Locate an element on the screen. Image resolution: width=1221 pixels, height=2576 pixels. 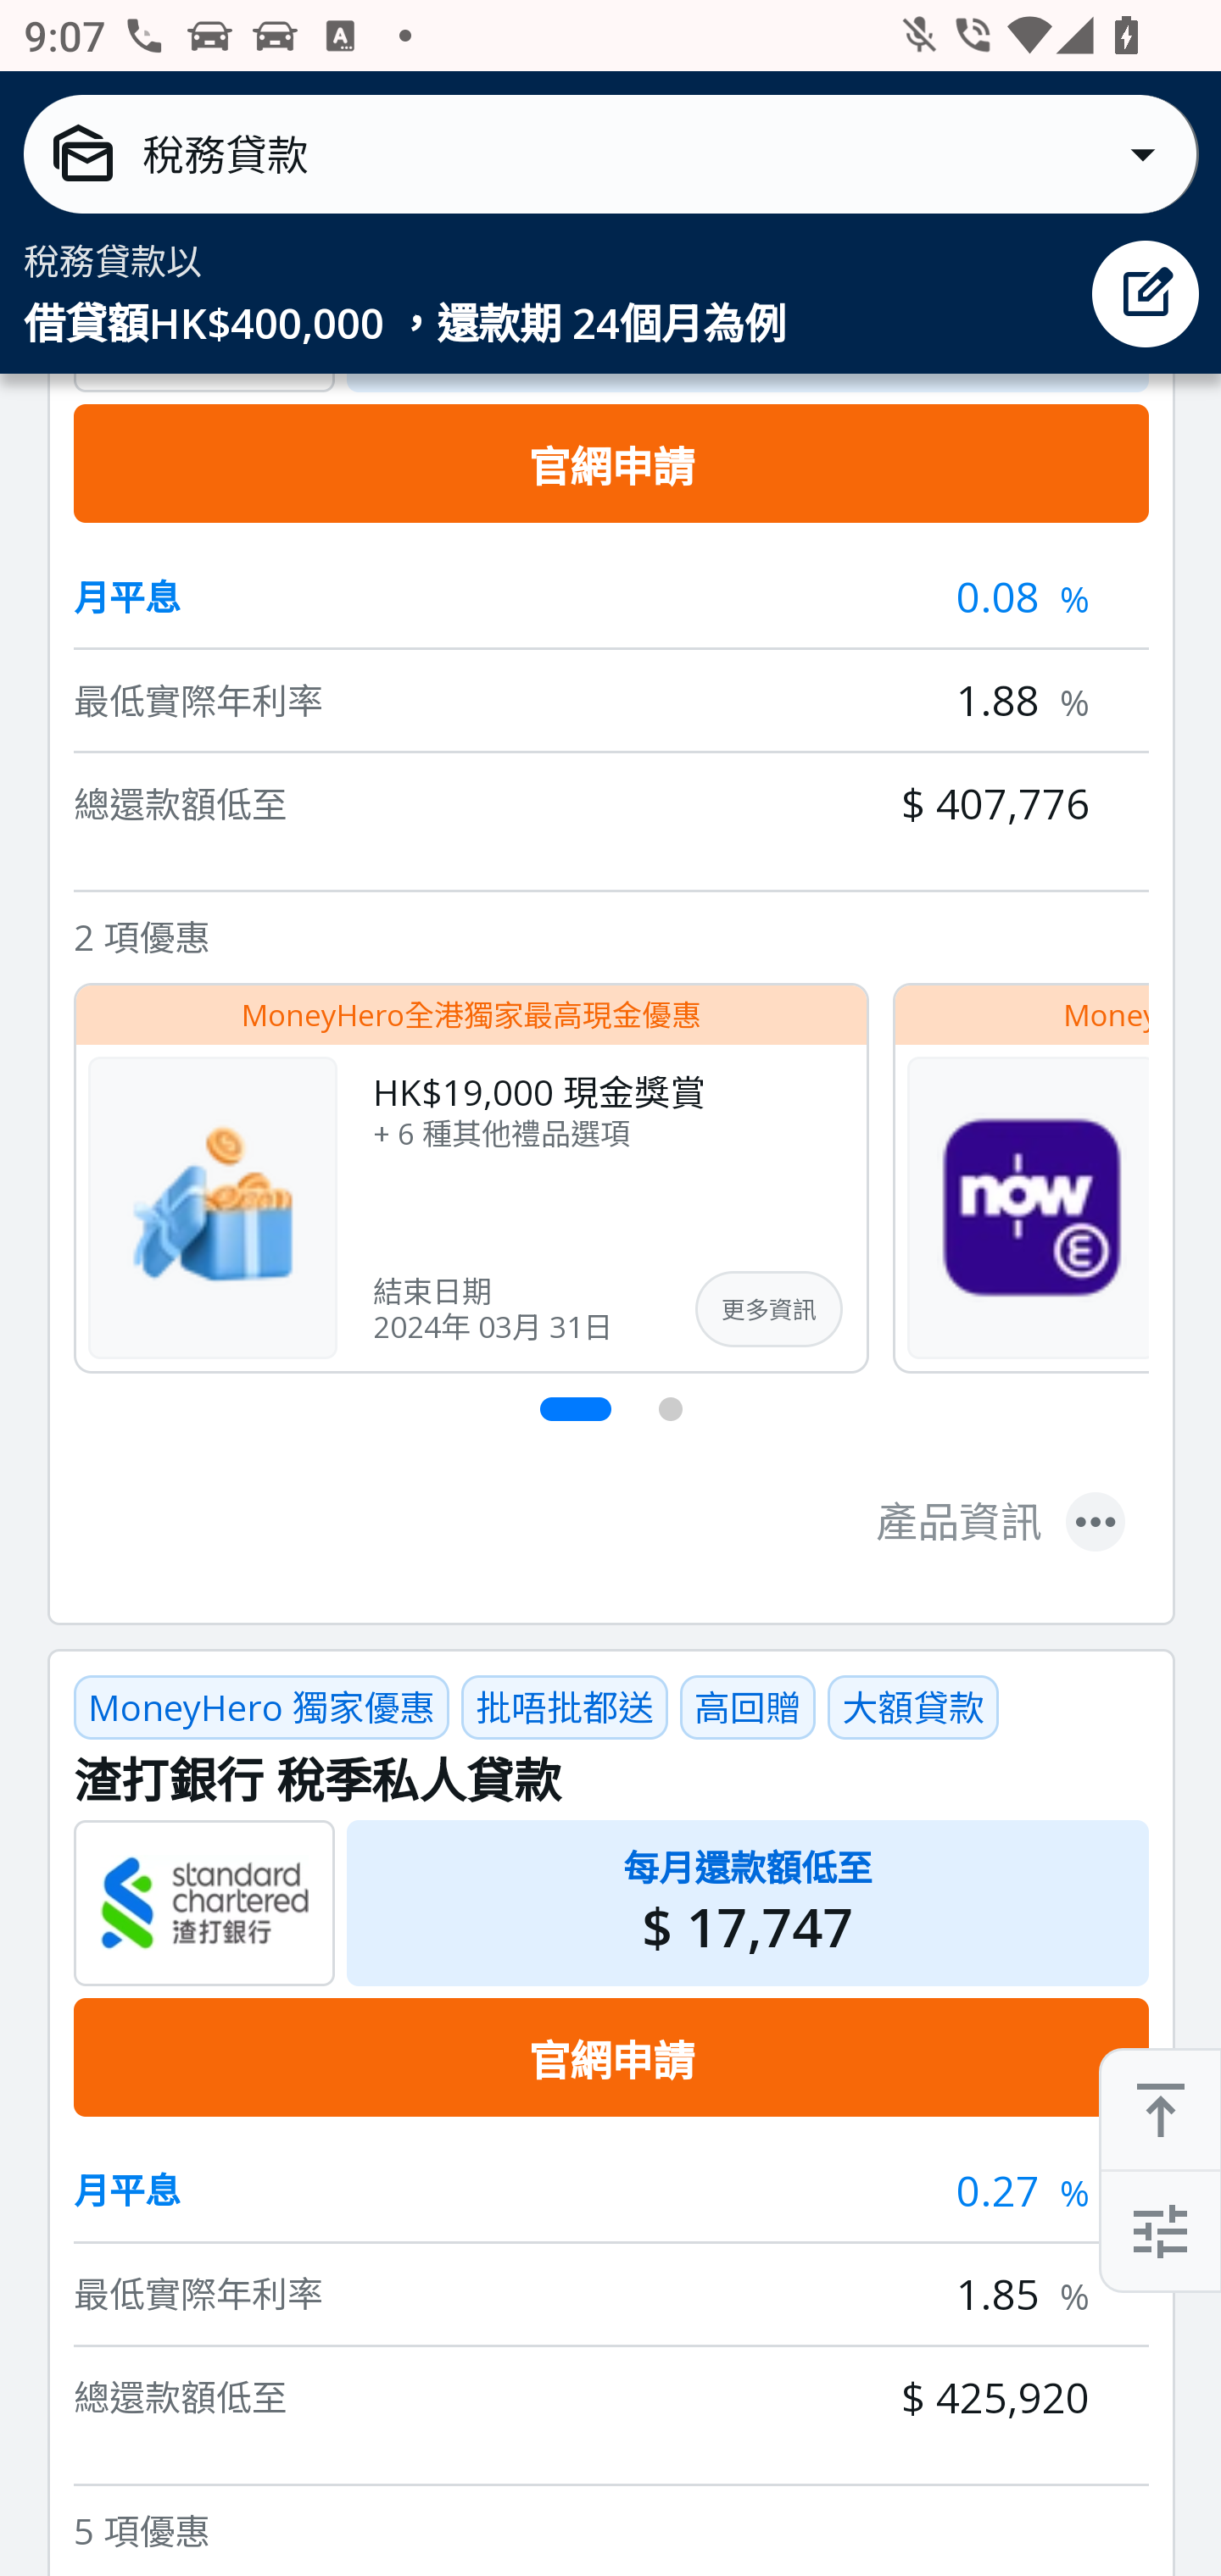
產品資訊 more_horiz is located at coordinates (1001, 1522).